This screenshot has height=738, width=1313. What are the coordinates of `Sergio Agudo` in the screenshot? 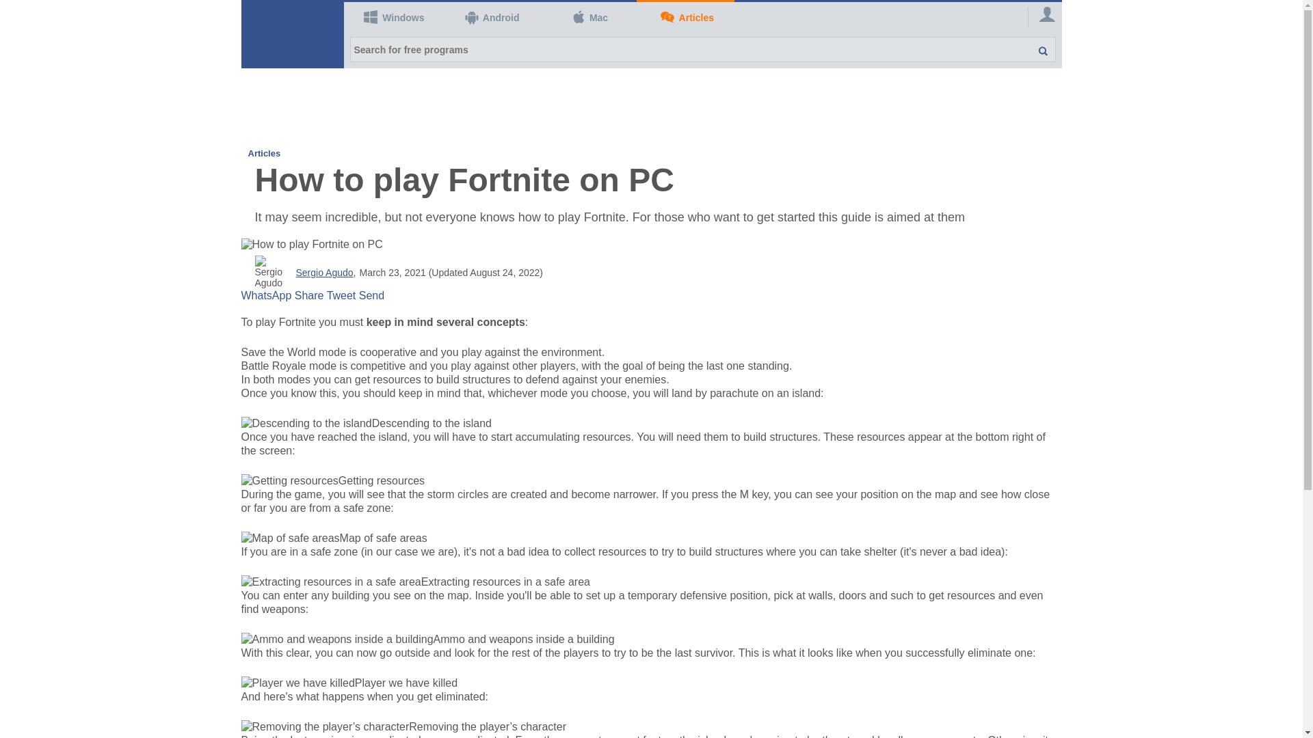 It's located at (324, 272).